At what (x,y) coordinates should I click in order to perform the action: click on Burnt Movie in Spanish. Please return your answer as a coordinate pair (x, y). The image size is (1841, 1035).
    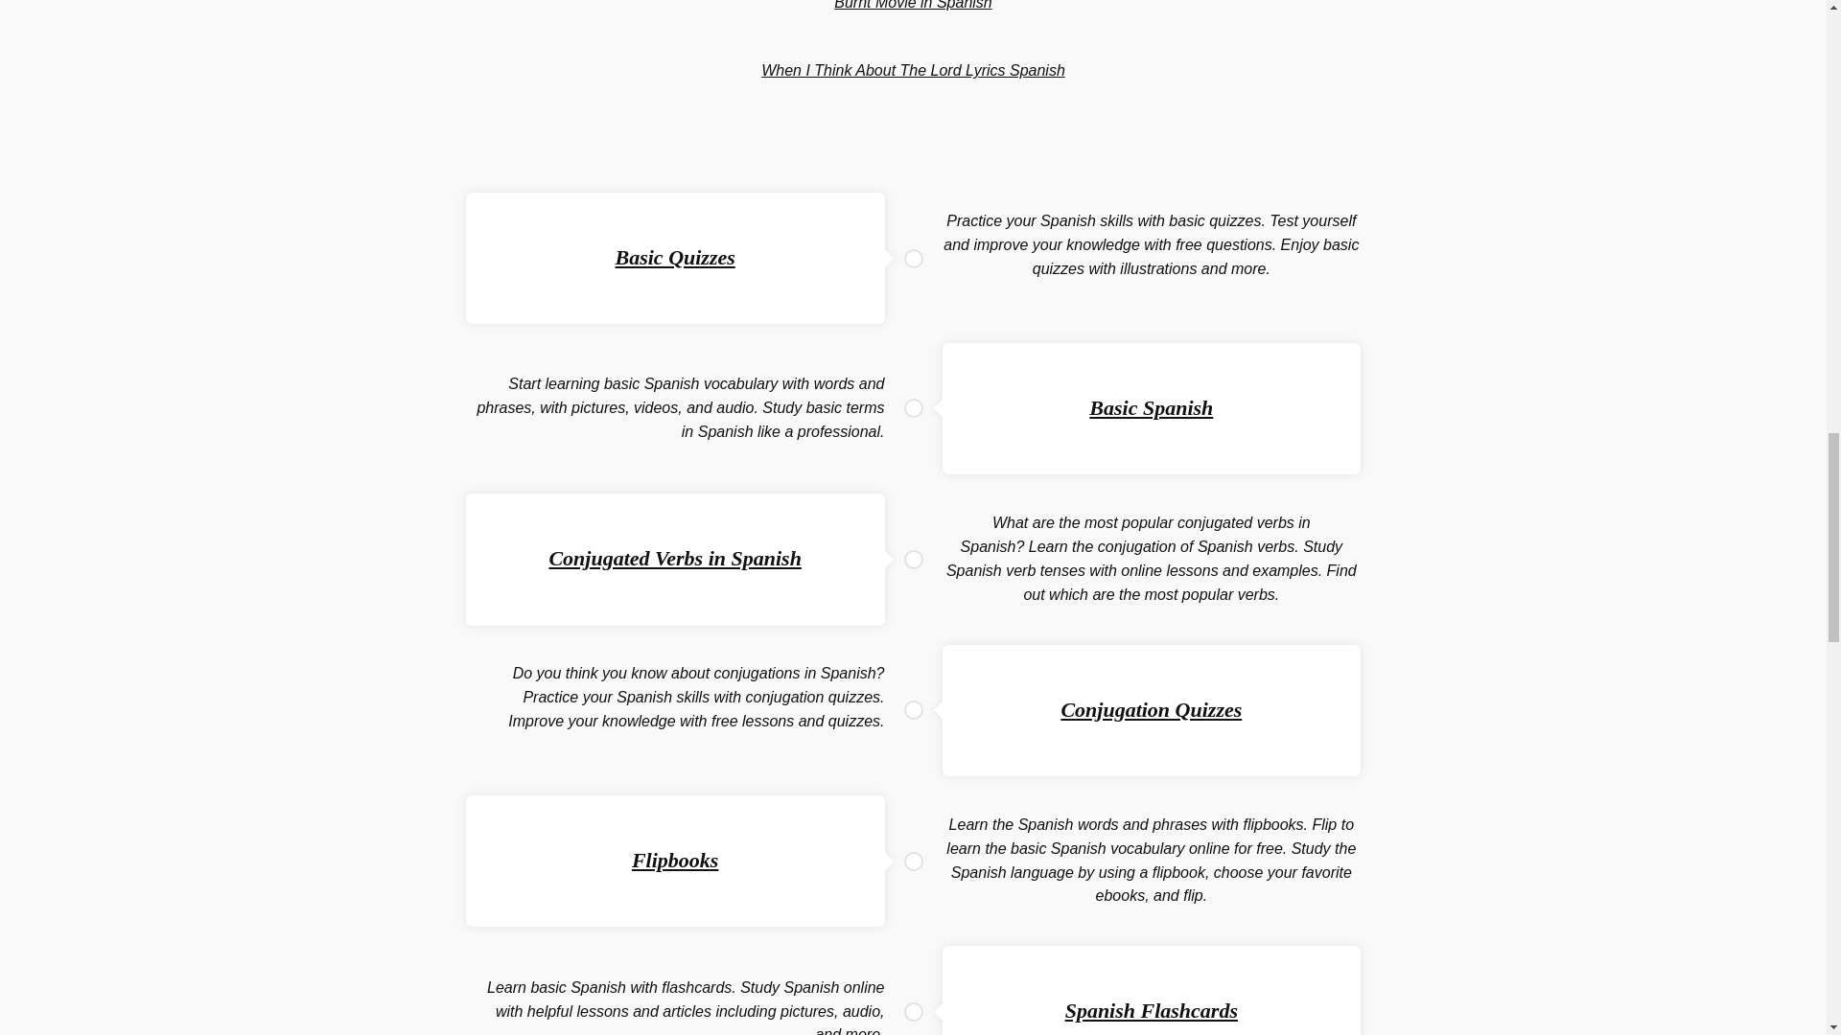
    Looking at the image, I should click on (913, 5).